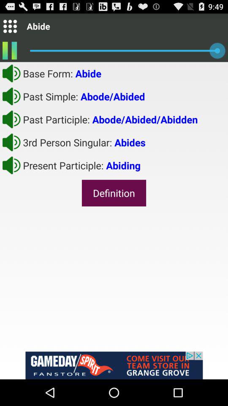 Image resolution: width=228 pixels, height=406 pixels. What do you see at coordinates (11, 142) in the screenshot?
I see `for audio` at bounding box center [11, 142].